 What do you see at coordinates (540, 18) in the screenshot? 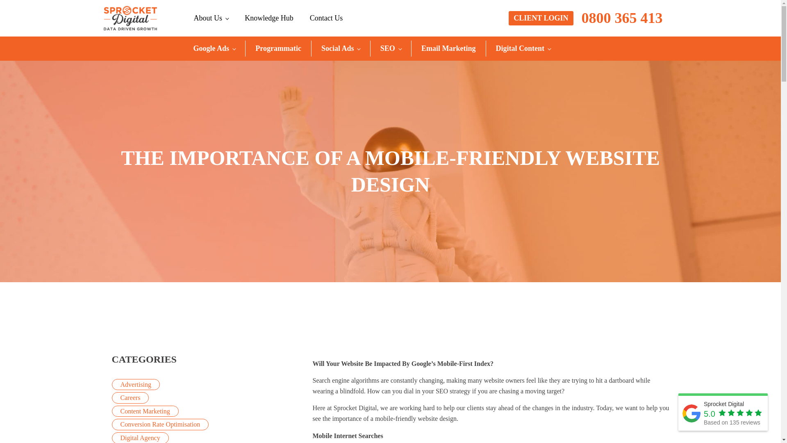
I see `CLIENT LOGIN` at bounding box center [540, 18].